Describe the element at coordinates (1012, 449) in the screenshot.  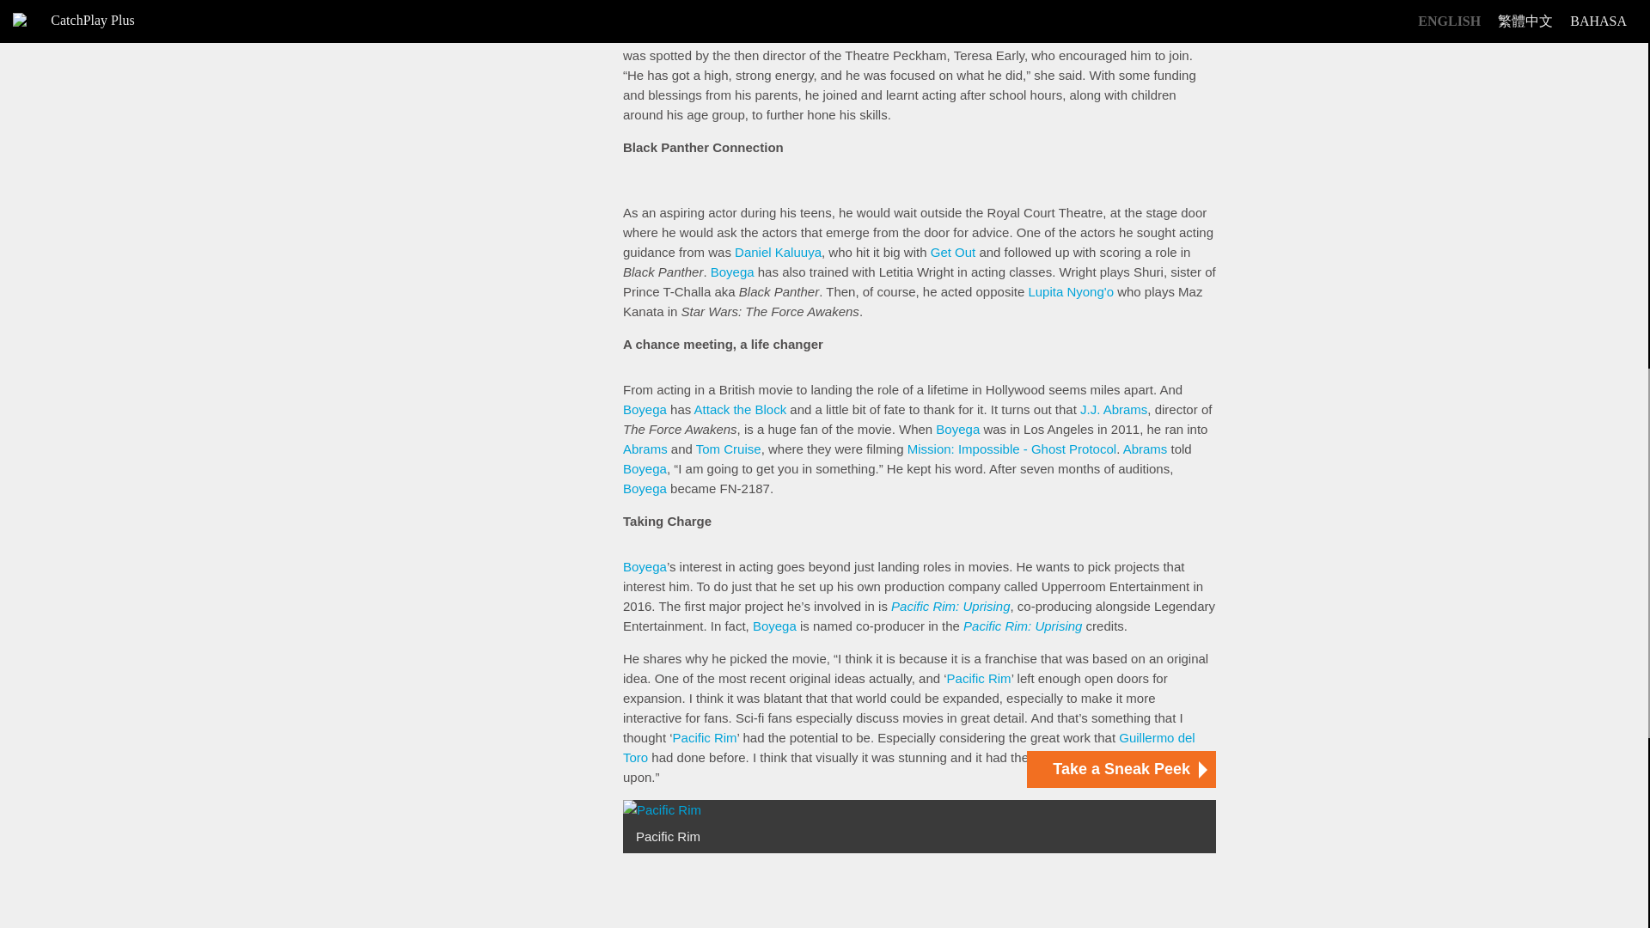
I see `Mission: Impossible - Ghost Protocol` at that location.